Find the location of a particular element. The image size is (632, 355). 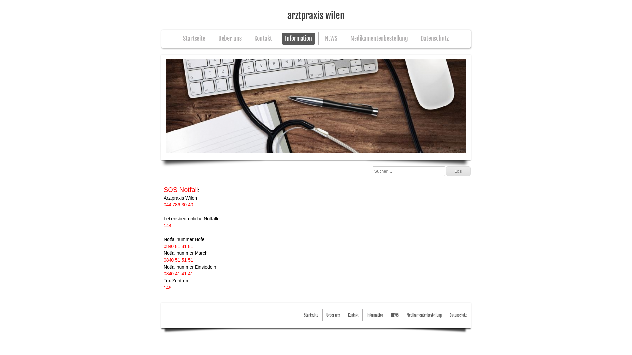

Information is located at coordinates (299, 39).